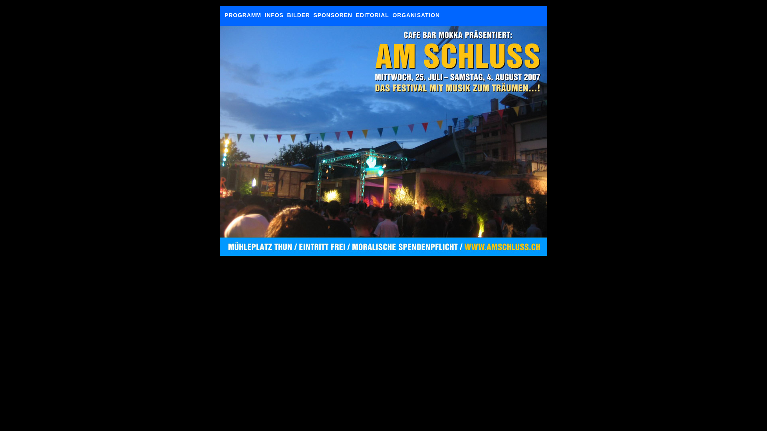 The image size is (767, 431). What do you see at coordinates (274, 15) in the screenshot?
I see `INFOS` at bounding box center [274, 15].